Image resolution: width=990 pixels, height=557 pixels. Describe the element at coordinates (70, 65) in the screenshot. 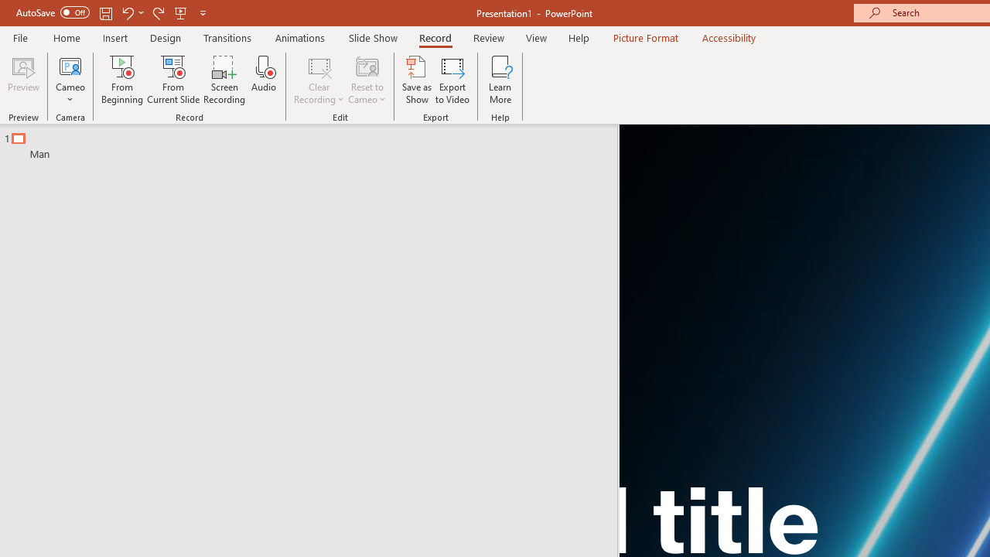

I see `Cameo` at that location.